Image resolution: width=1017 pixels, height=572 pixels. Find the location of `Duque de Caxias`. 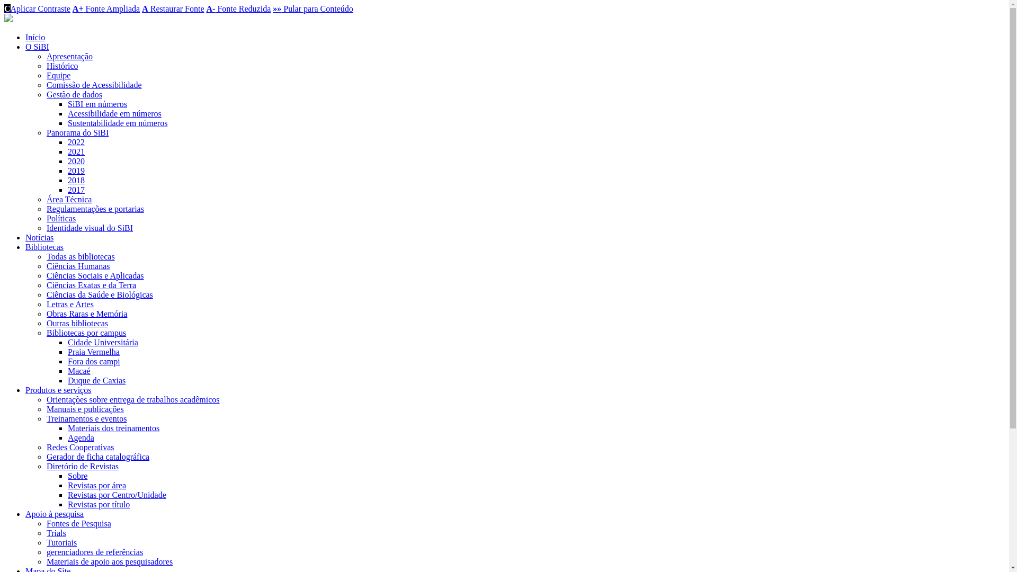

Duque de Caxias is located at coordinates (96, 380).